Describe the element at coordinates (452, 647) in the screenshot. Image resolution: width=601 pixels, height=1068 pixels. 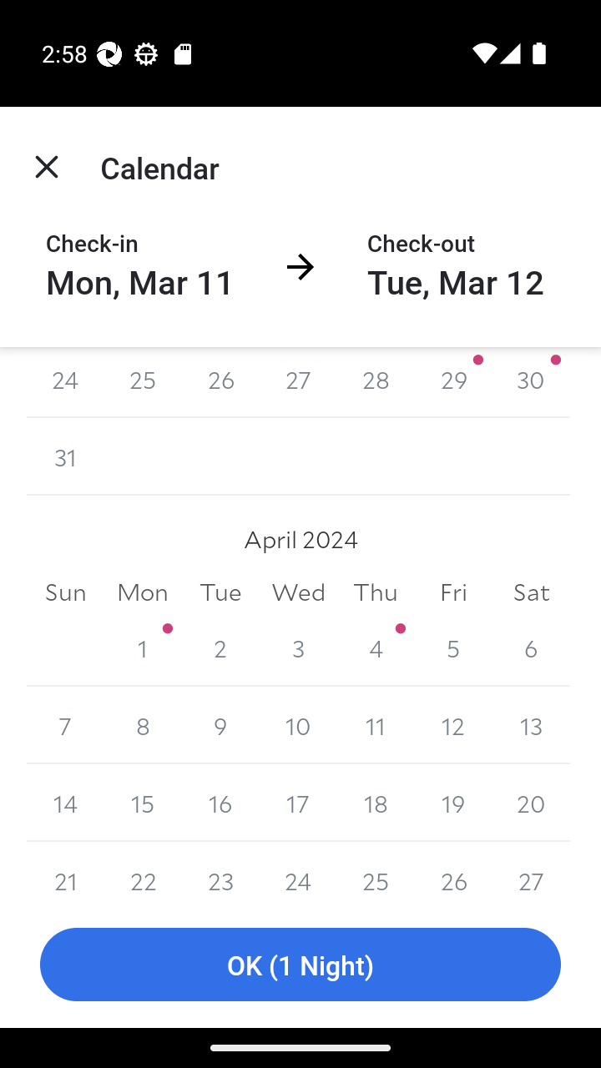
I see `5 5 April 2024` at that location.